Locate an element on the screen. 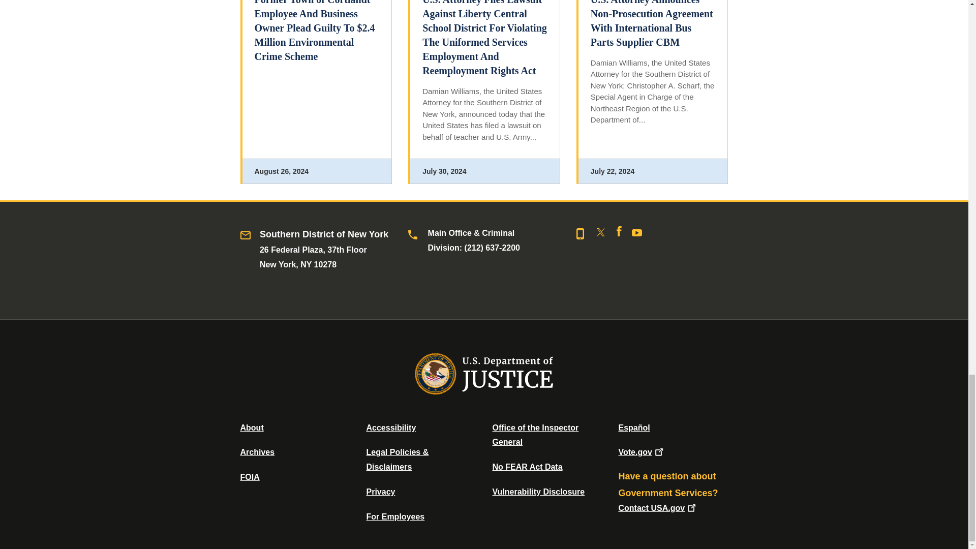 This screenshot has height=549, width=976. Legal Policies and Disclaimers is located at coordinates (397, 460).